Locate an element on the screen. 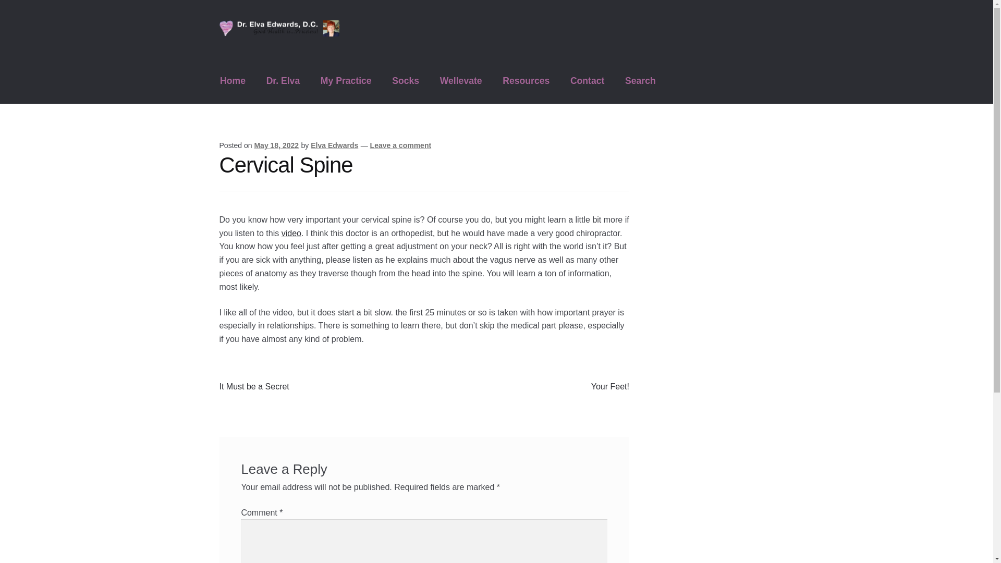 Image resolution: width=1001 pixels, height=563 pixels. Skip to navigation is located at coordinates (254, 387).